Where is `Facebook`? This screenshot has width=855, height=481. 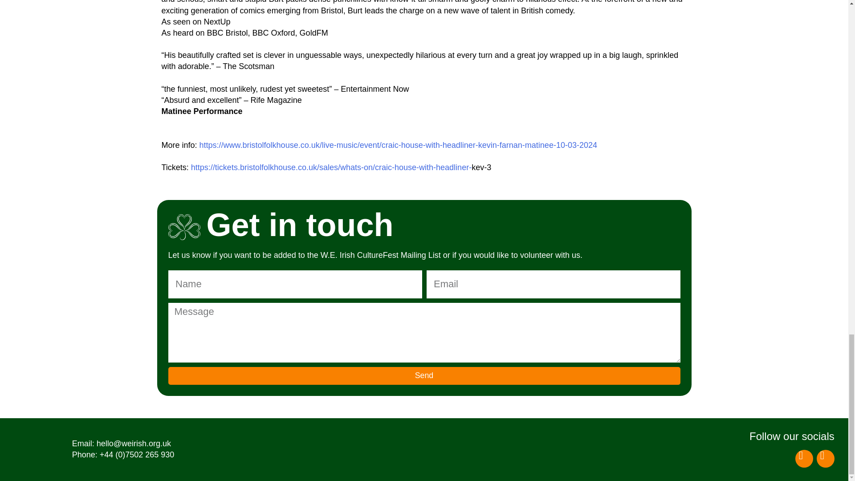
Facebook is located at coordinates (804, 458).